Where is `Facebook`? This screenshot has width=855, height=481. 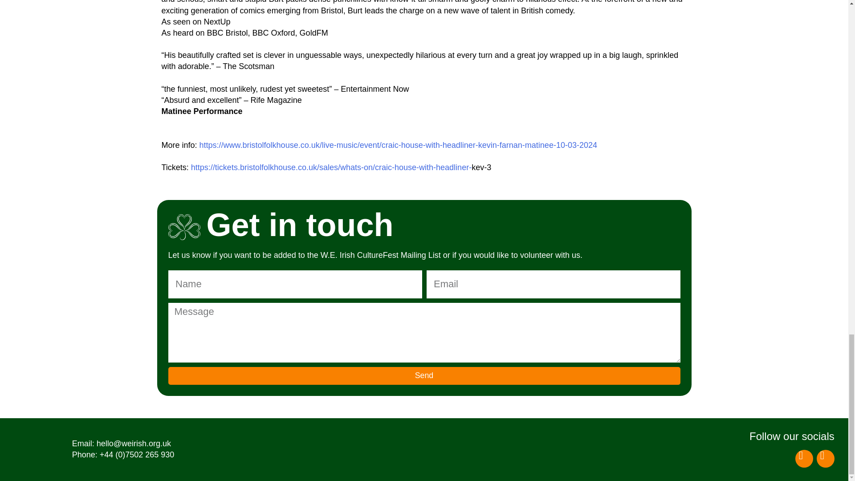
Facebook is located at coordinates (804, 458).